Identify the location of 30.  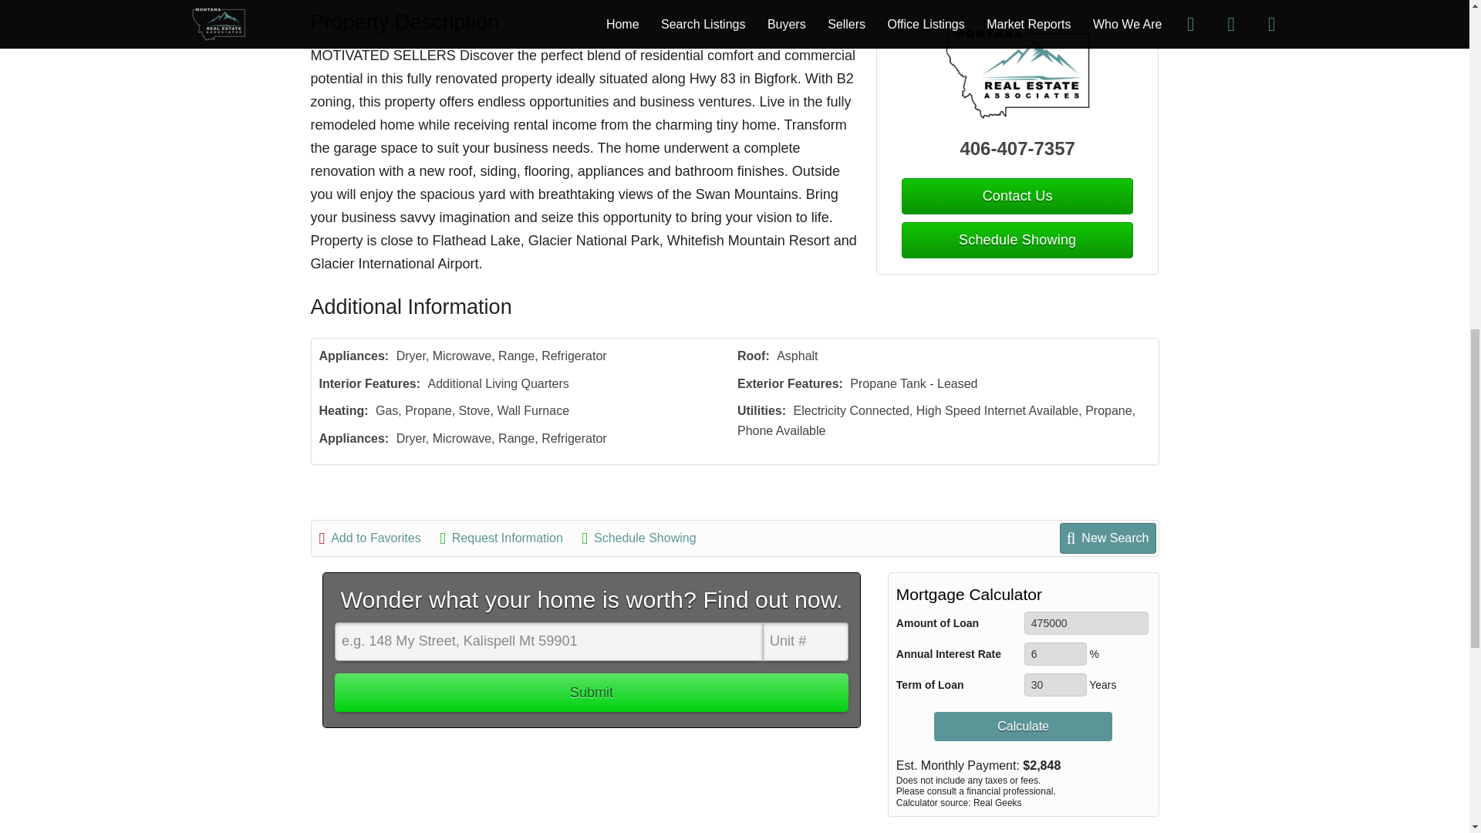
(1055, 684).